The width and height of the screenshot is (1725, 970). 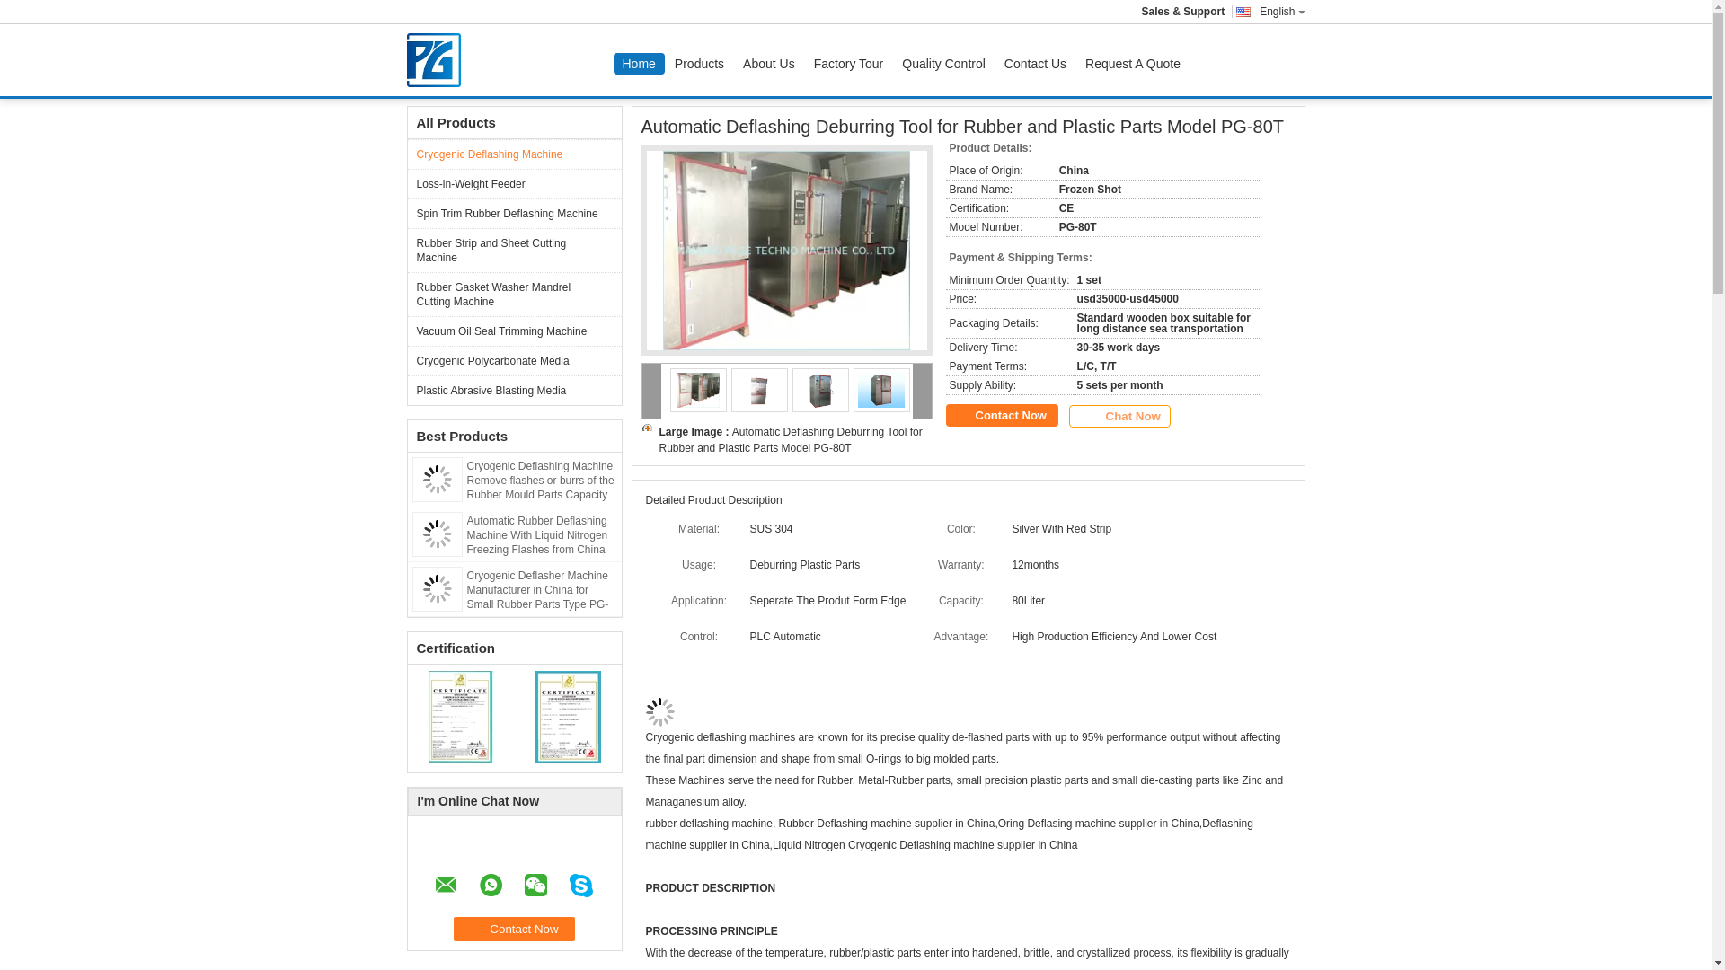 I want to click on Rubber Gasket Washer Mandrel Cutting Machine, so click(x=514, y=295).